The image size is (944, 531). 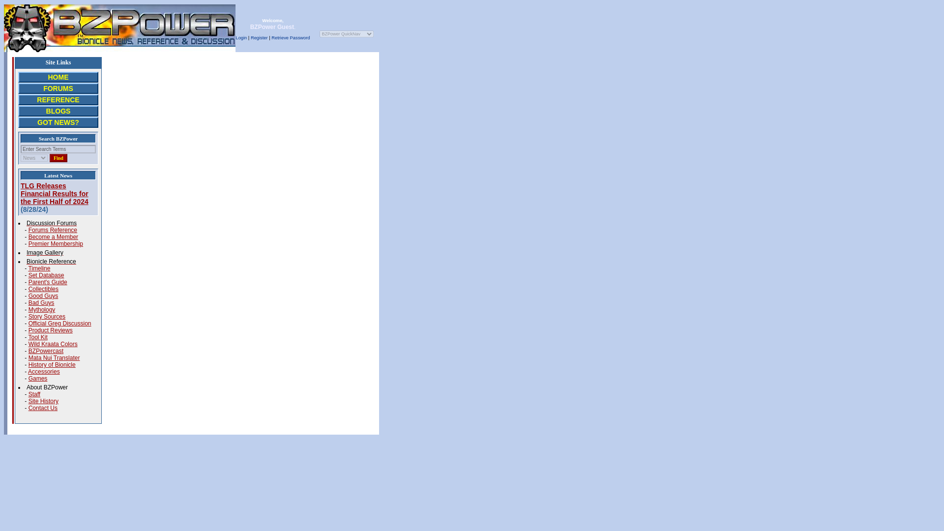 What do you see at coordinates (41, 303) in the screenshot?
I see `Bad Guys` at bounding box center [41, 303].